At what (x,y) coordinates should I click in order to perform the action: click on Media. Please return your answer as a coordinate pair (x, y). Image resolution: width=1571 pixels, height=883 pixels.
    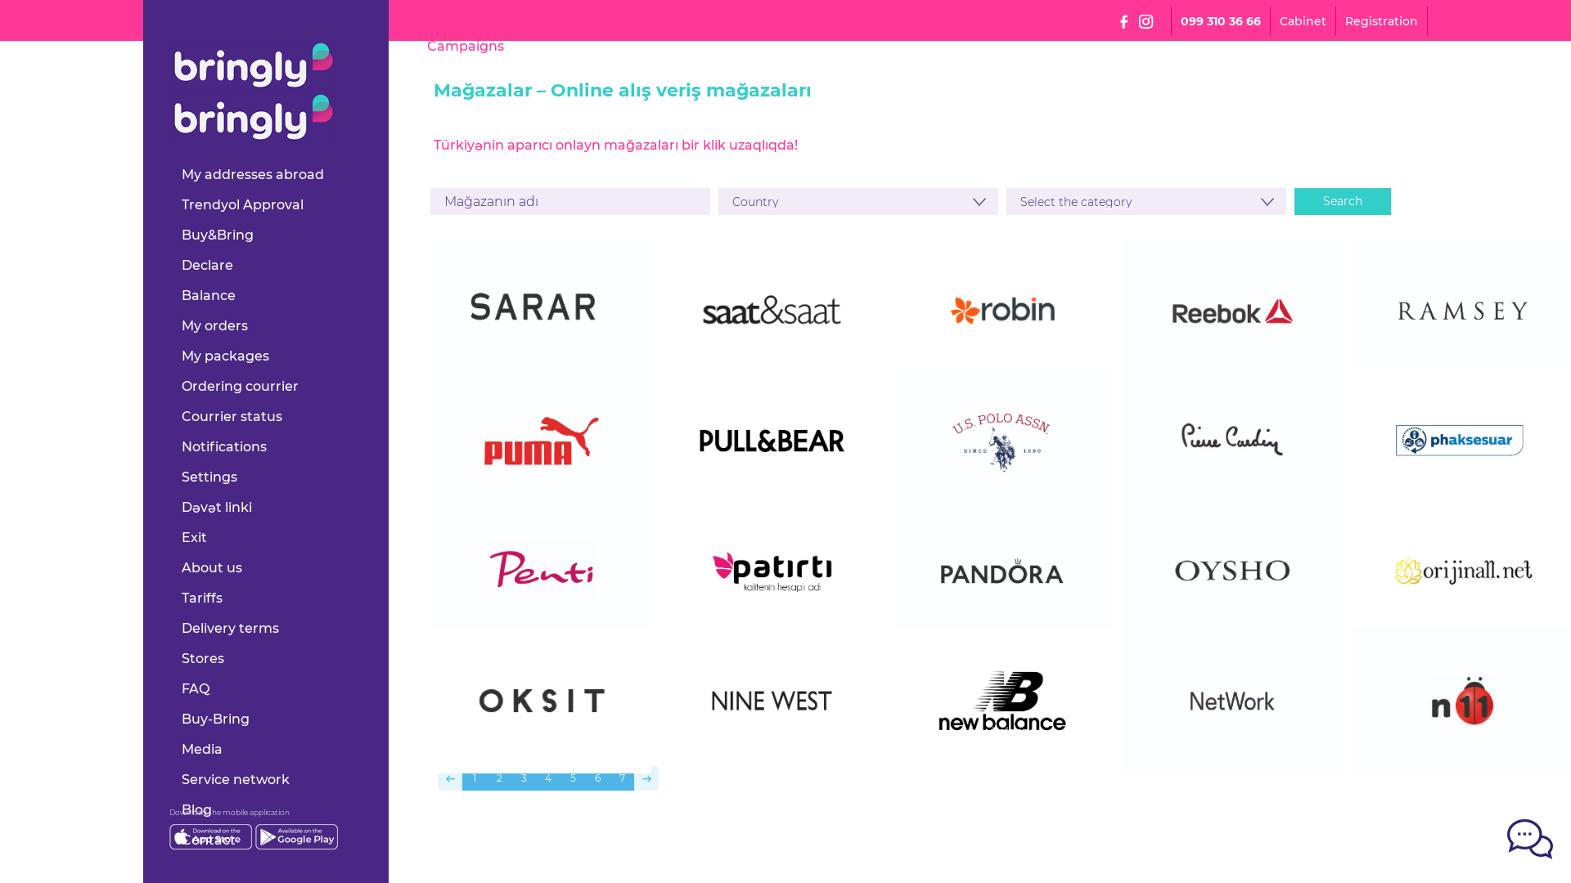
    Looking at the image, I should click on (202, 749).